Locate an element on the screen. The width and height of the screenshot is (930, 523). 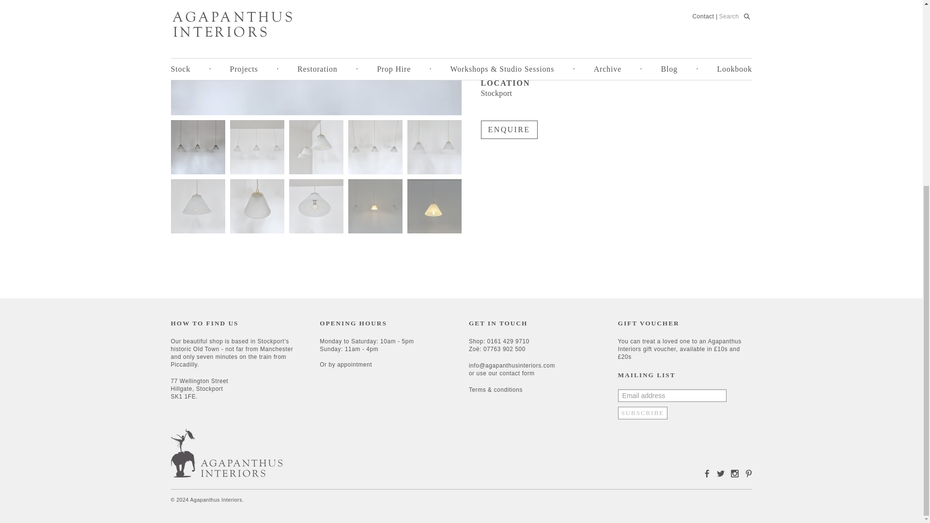
Twitter is located at coordinates (718, 473).